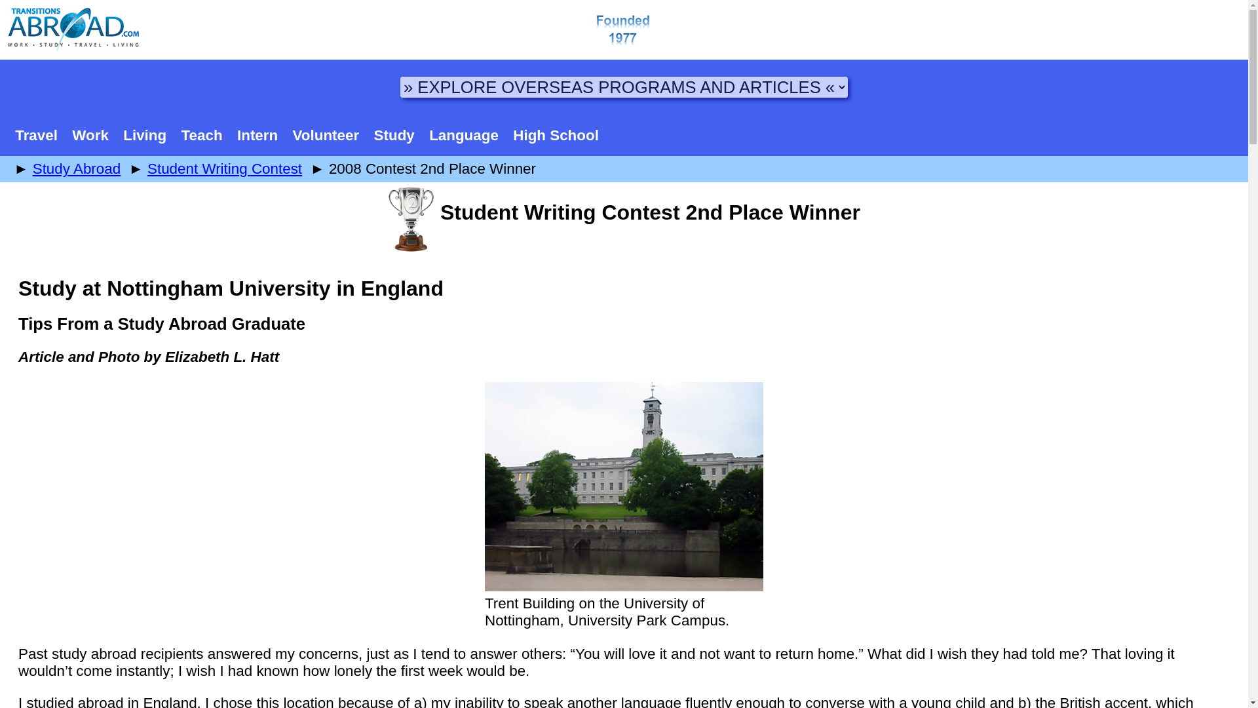 This screenshot has height=708, width=1258. What do you see at coordinates (556, 135) in the screenshot?
I see `High School Programs and Teen Travel Abroad` at bounding box center [556, 135].